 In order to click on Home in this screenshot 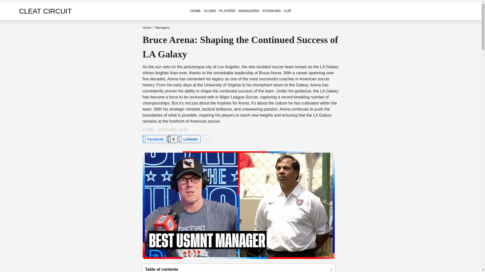, I will do `click(147, 27)`.